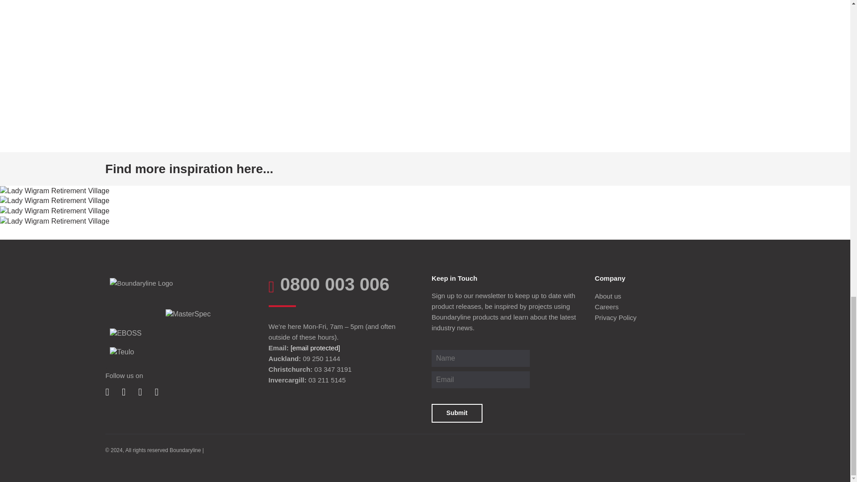 The image size is (857, 482). What do you see at coordinates (457, 413) in the screenshot?
I see `Submit` at bounding box center [457, 413].